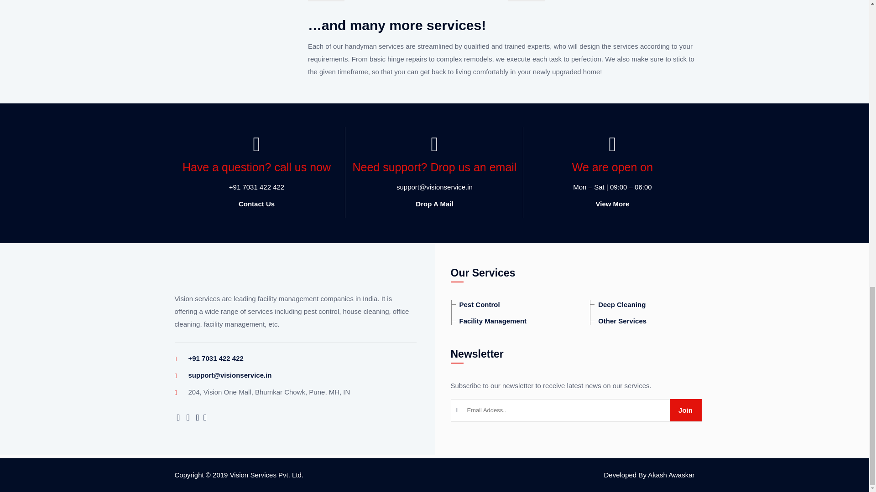 The image size is (876, 492). Describe the element at coordinates (685, 410) in the screenshot. I see `Join` at that location.